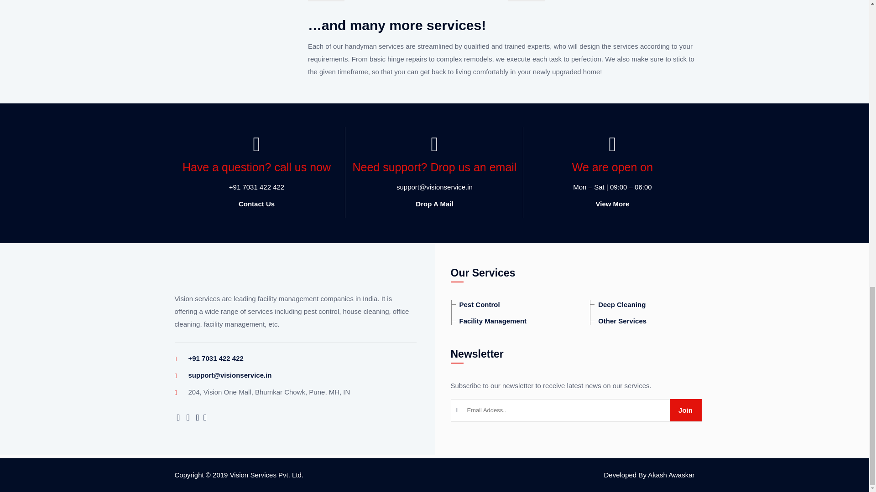 The image size is (876, 492). Describe the element at coordinates (685, 410) in the screenshot. I see `Join` at that location.